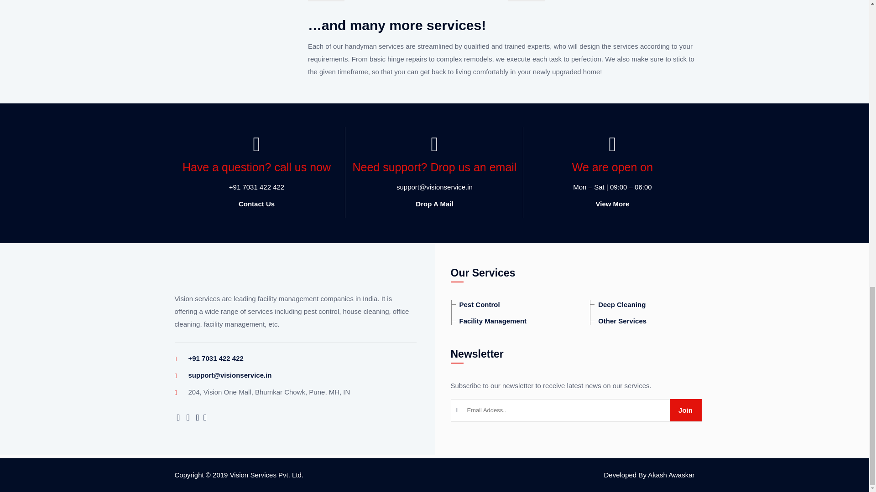 The image size is (876, 492). Describe the element at coordinates (685, 410) in the screenshot. I see `Join` at that location.